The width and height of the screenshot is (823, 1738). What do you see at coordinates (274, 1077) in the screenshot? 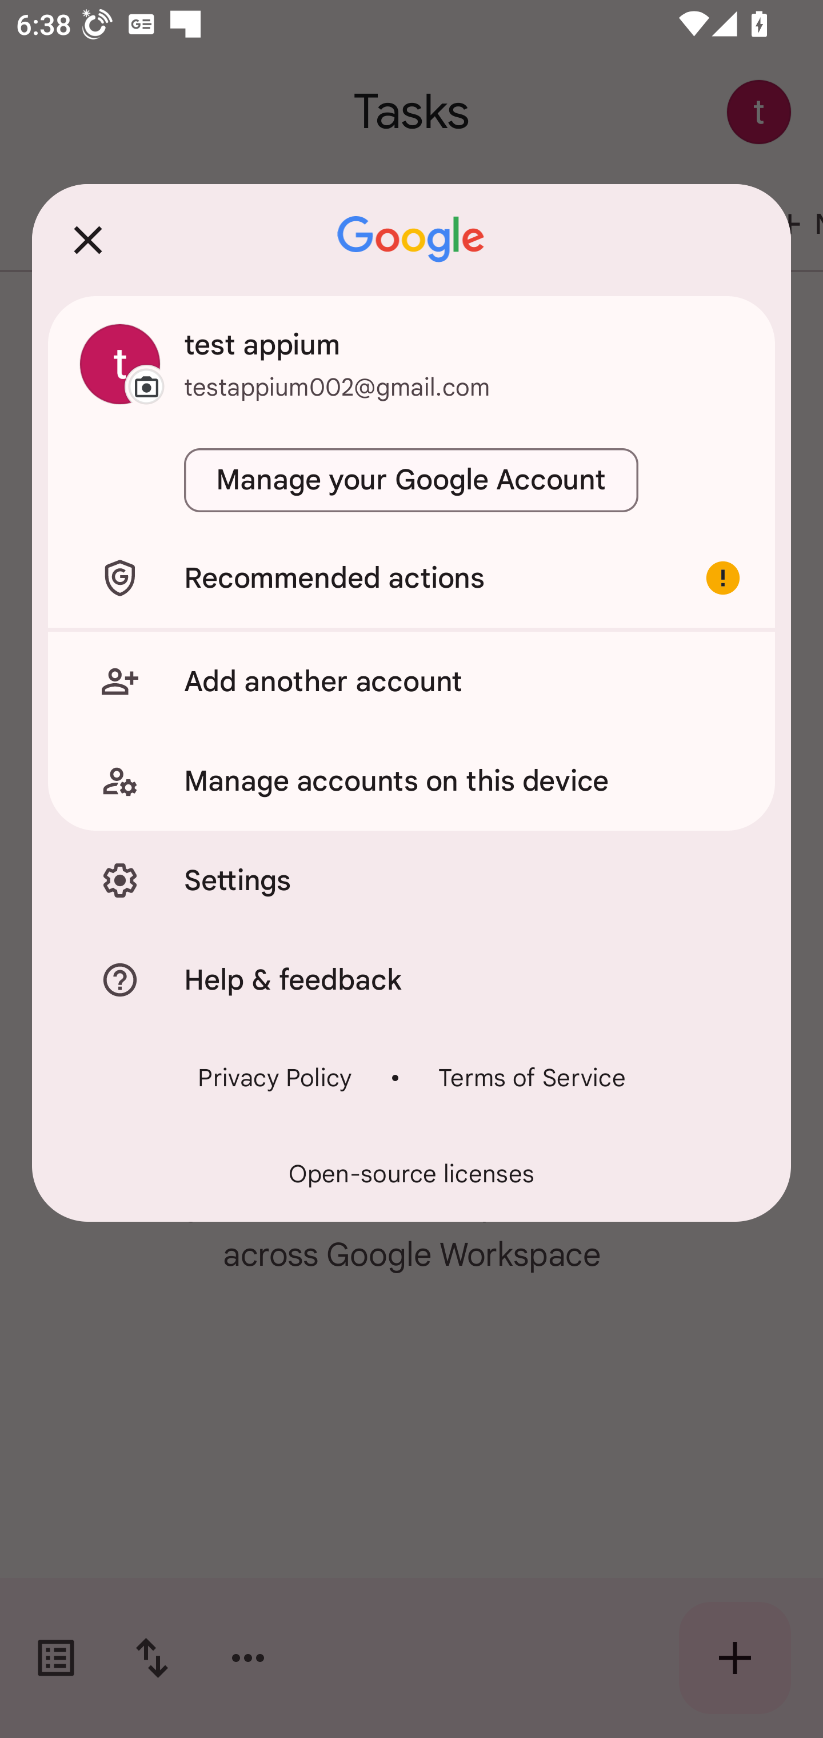
I see `Privacy Policy` at bounding box center [274, 1077].